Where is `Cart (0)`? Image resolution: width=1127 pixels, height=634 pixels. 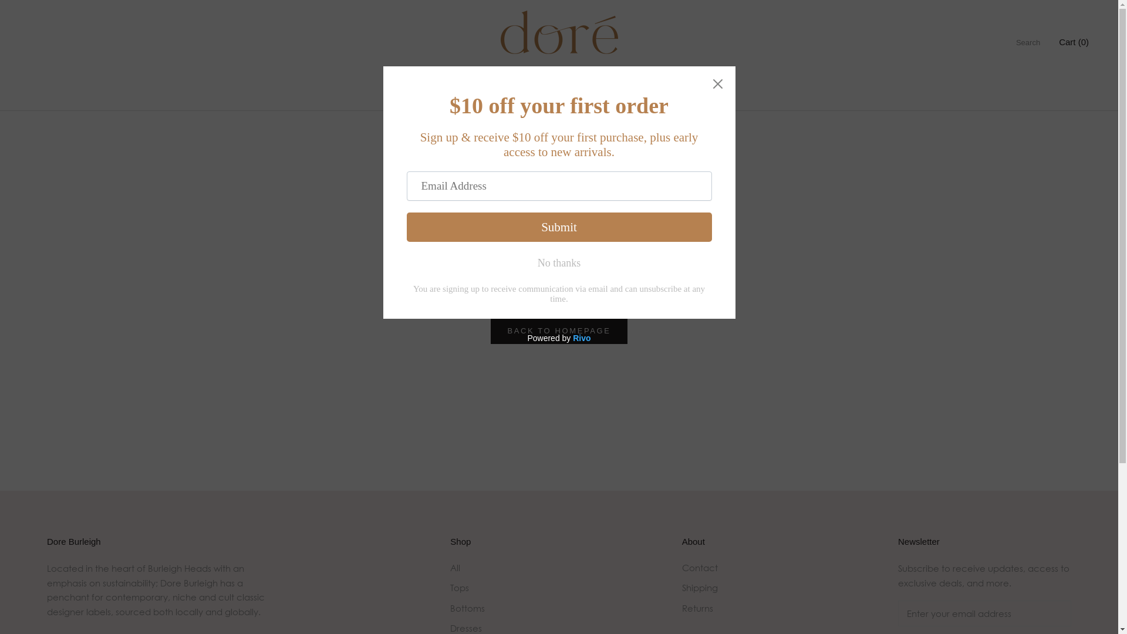
Cart (0) is located at coordinates (1074, 42).